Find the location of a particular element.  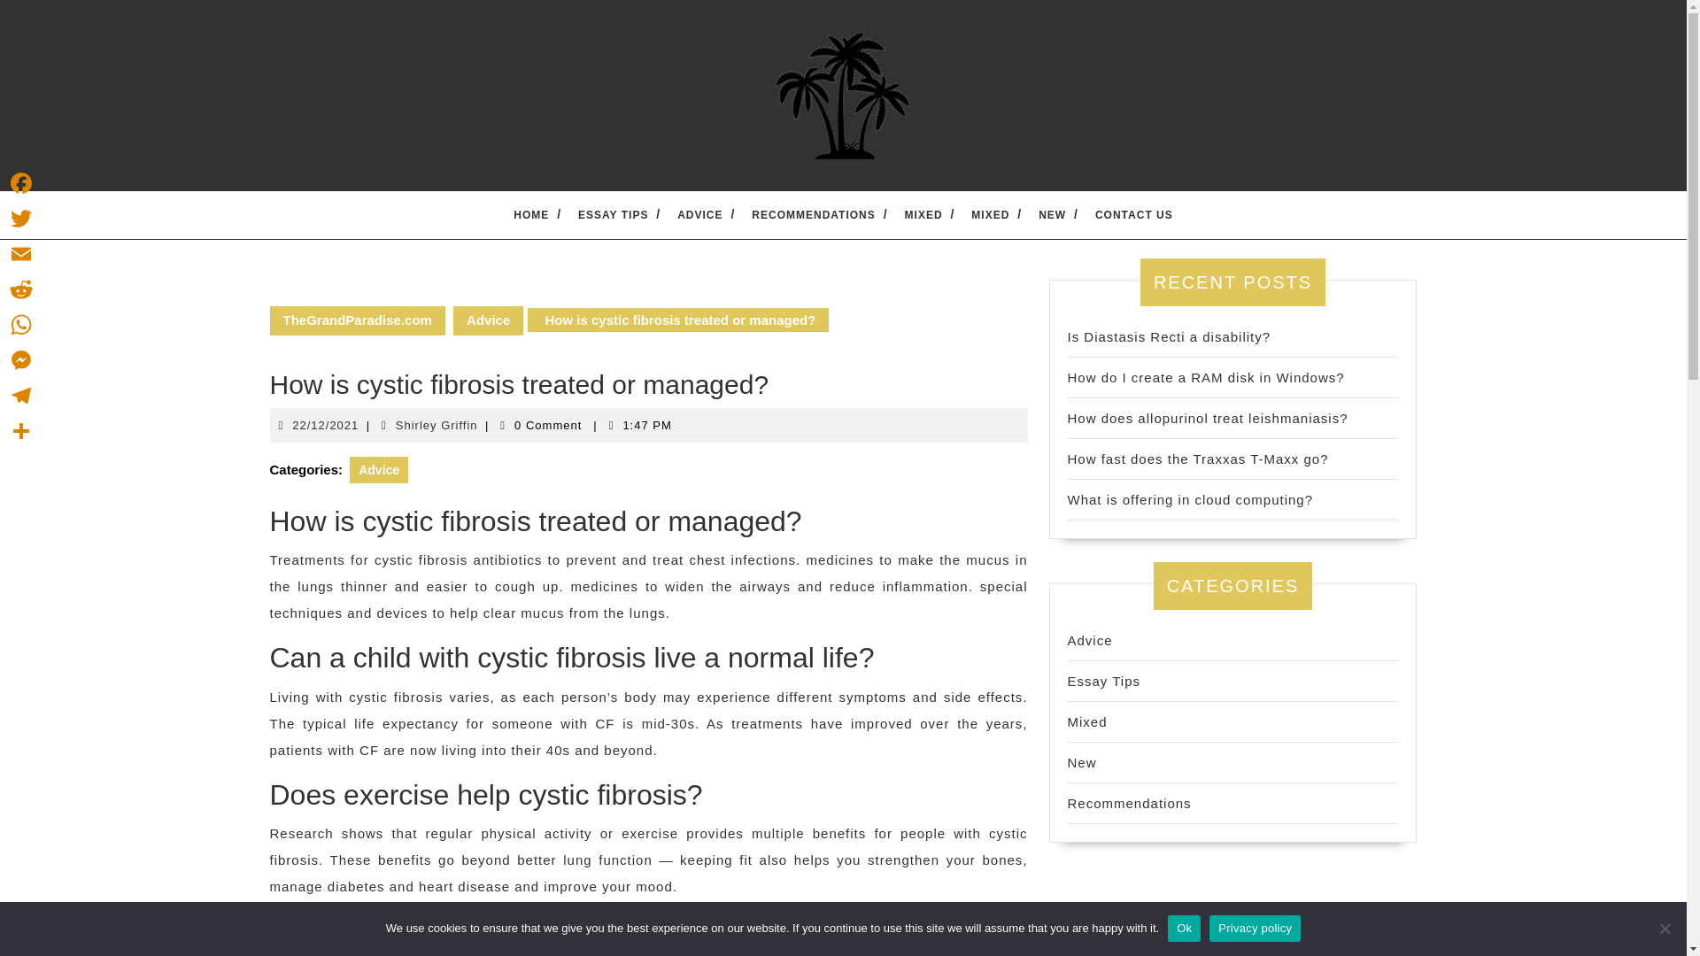

Messenger is located at coordinates (21, 359).